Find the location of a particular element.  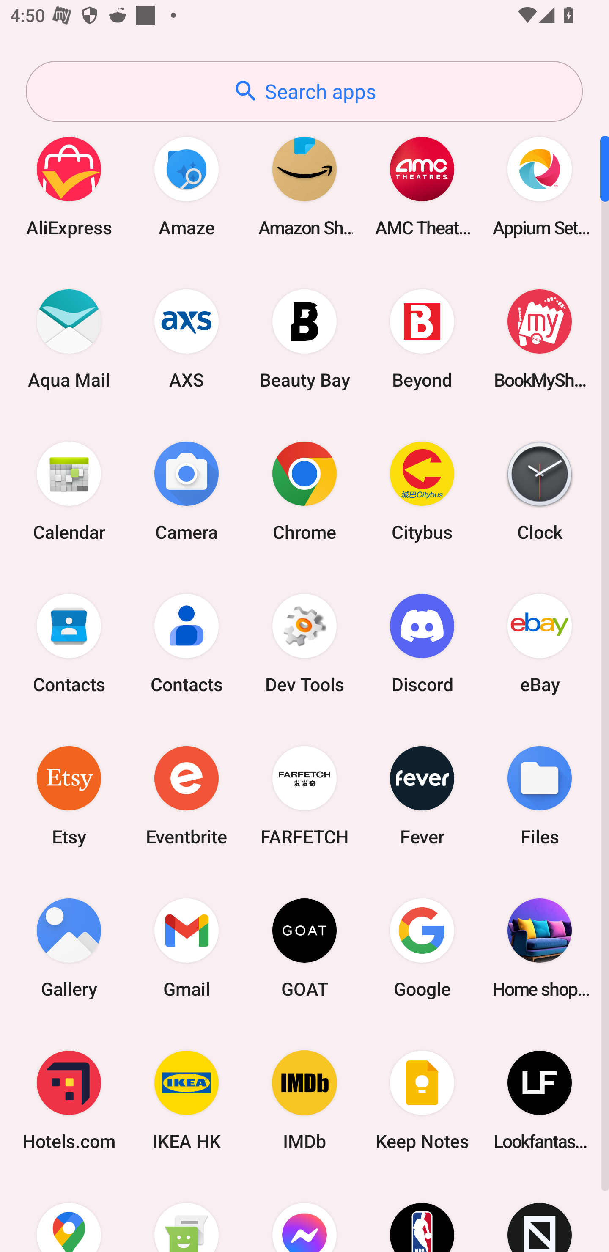

Hotels.com is located at coordinates (69, 1101).